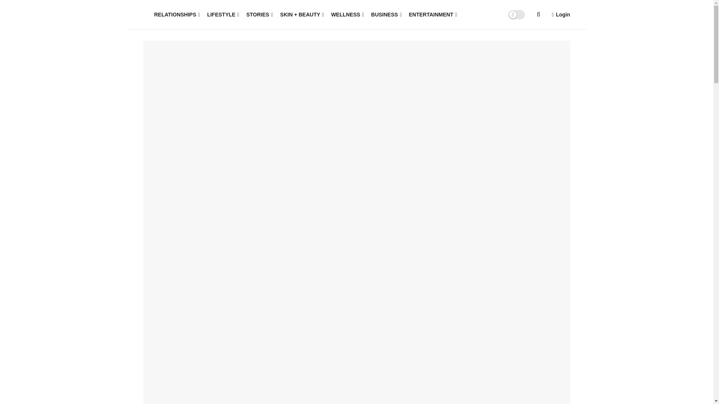 This screenshot has height=404, width=719. What do you see at coordinates (347, 14) in the screenshot?
I see `WELLNESS` at bounding box center [347, 14].